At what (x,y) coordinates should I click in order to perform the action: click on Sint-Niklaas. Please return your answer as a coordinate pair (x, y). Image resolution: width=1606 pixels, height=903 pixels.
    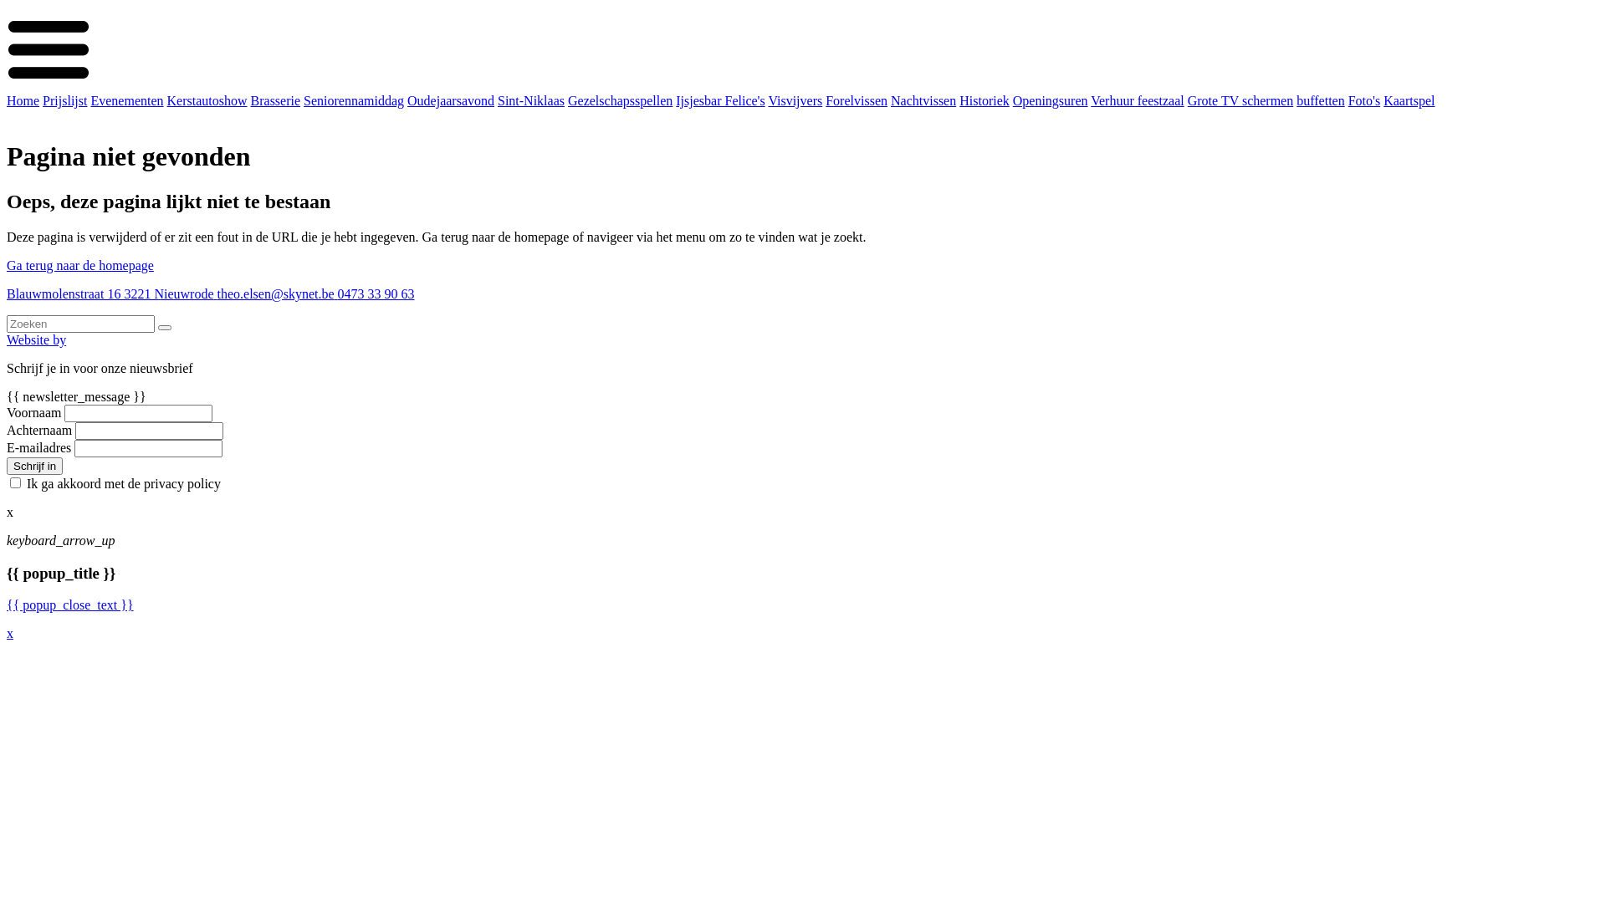
    Looking at the image, I should click on (531, 100).